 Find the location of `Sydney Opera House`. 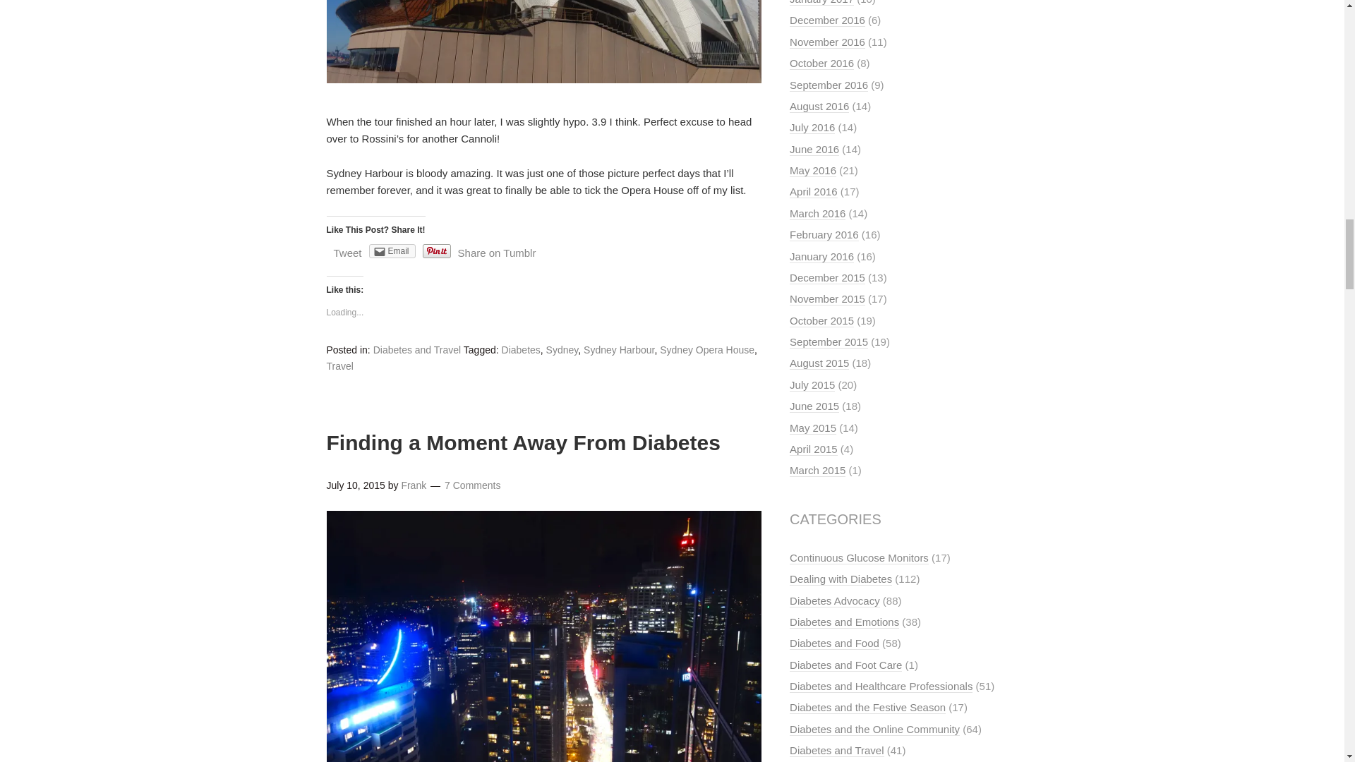

Sydney Opera House is located at coordinates (707, 350).